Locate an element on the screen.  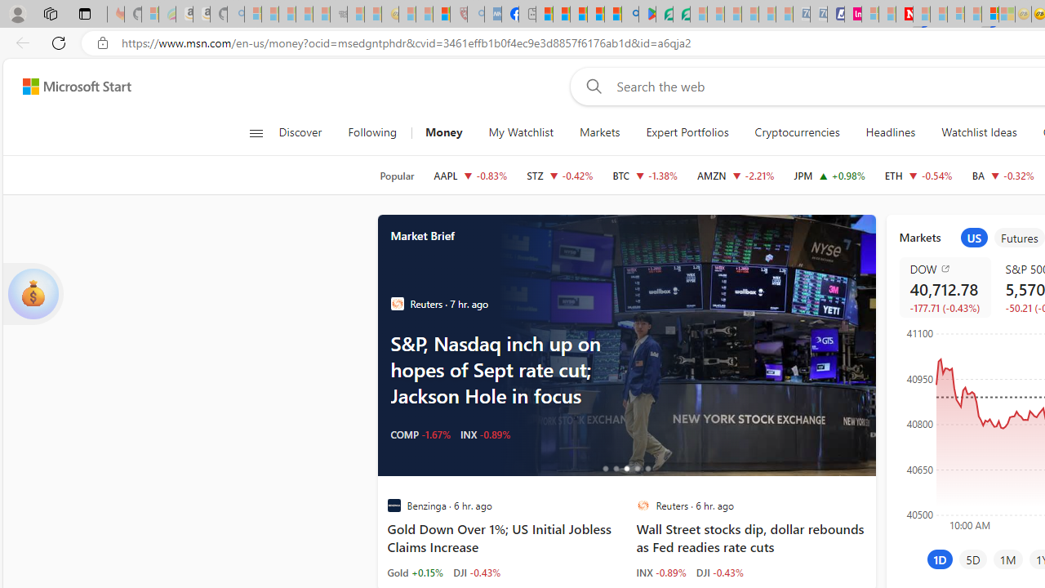
show card is located at coordinates (33, 294).